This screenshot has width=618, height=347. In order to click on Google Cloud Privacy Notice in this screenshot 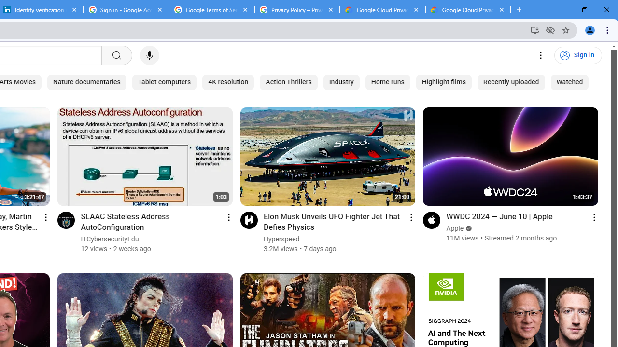, I will do `click(382, 10)`.